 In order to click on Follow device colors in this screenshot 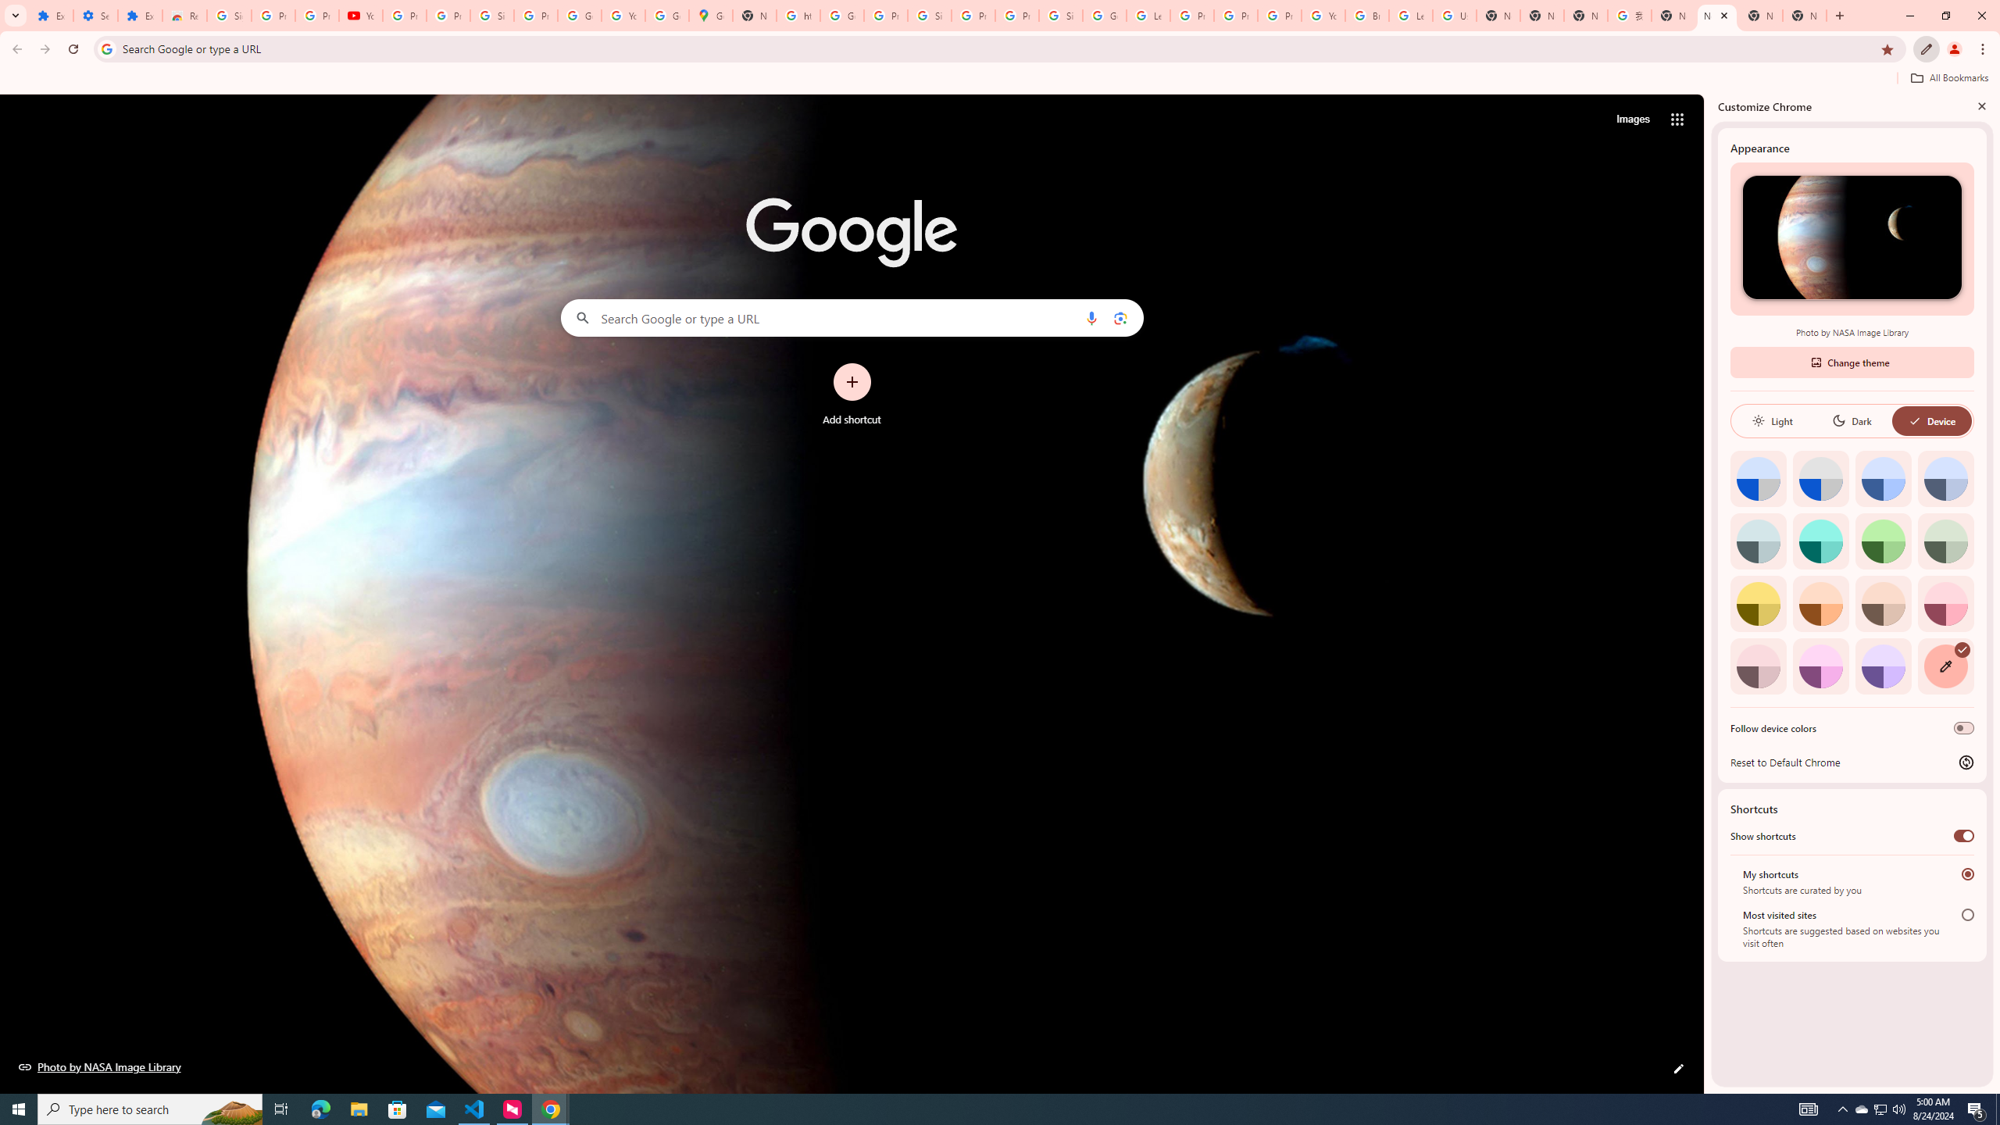, I will do `click(1964, 728)`.